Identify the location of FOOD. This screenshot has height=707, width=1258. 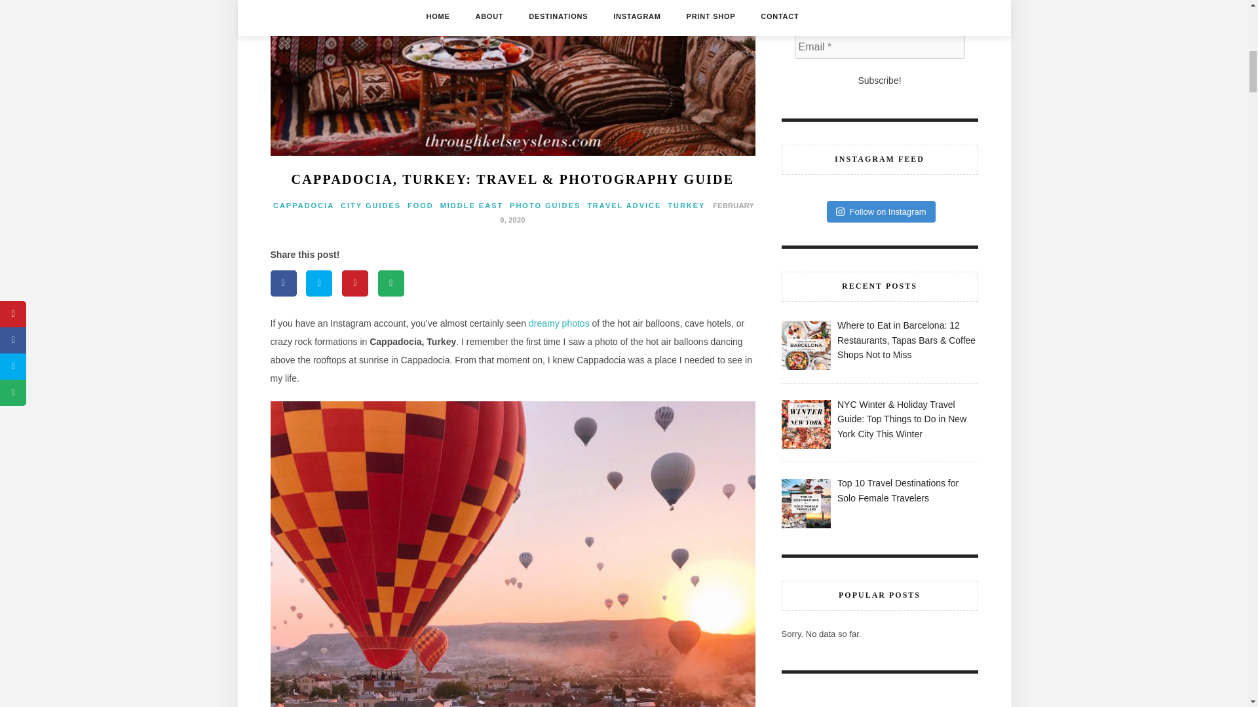
(421, 205).